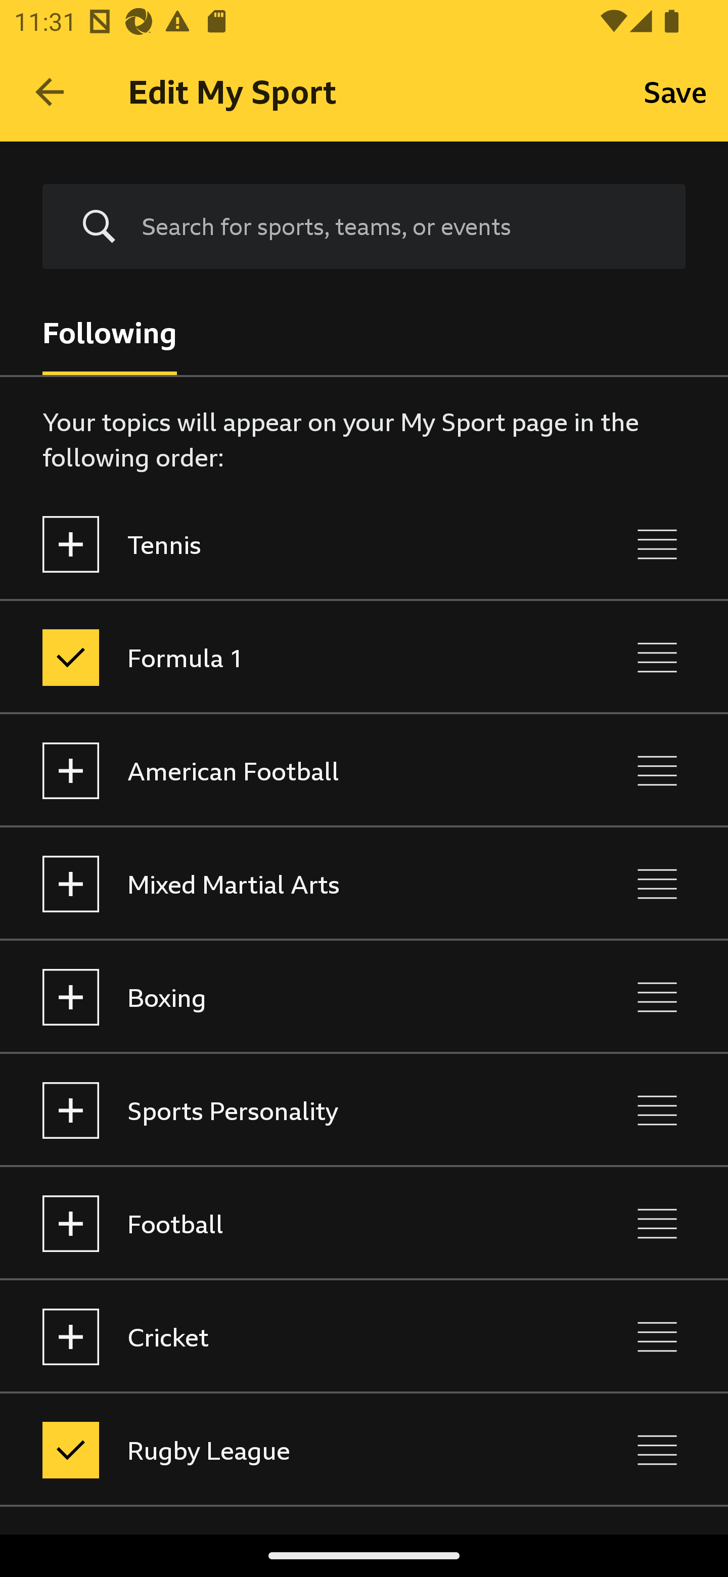  What do you see at coordinates (279, 1223) in the screenshot?
I see `Football` at bounding box center [279, 1223].